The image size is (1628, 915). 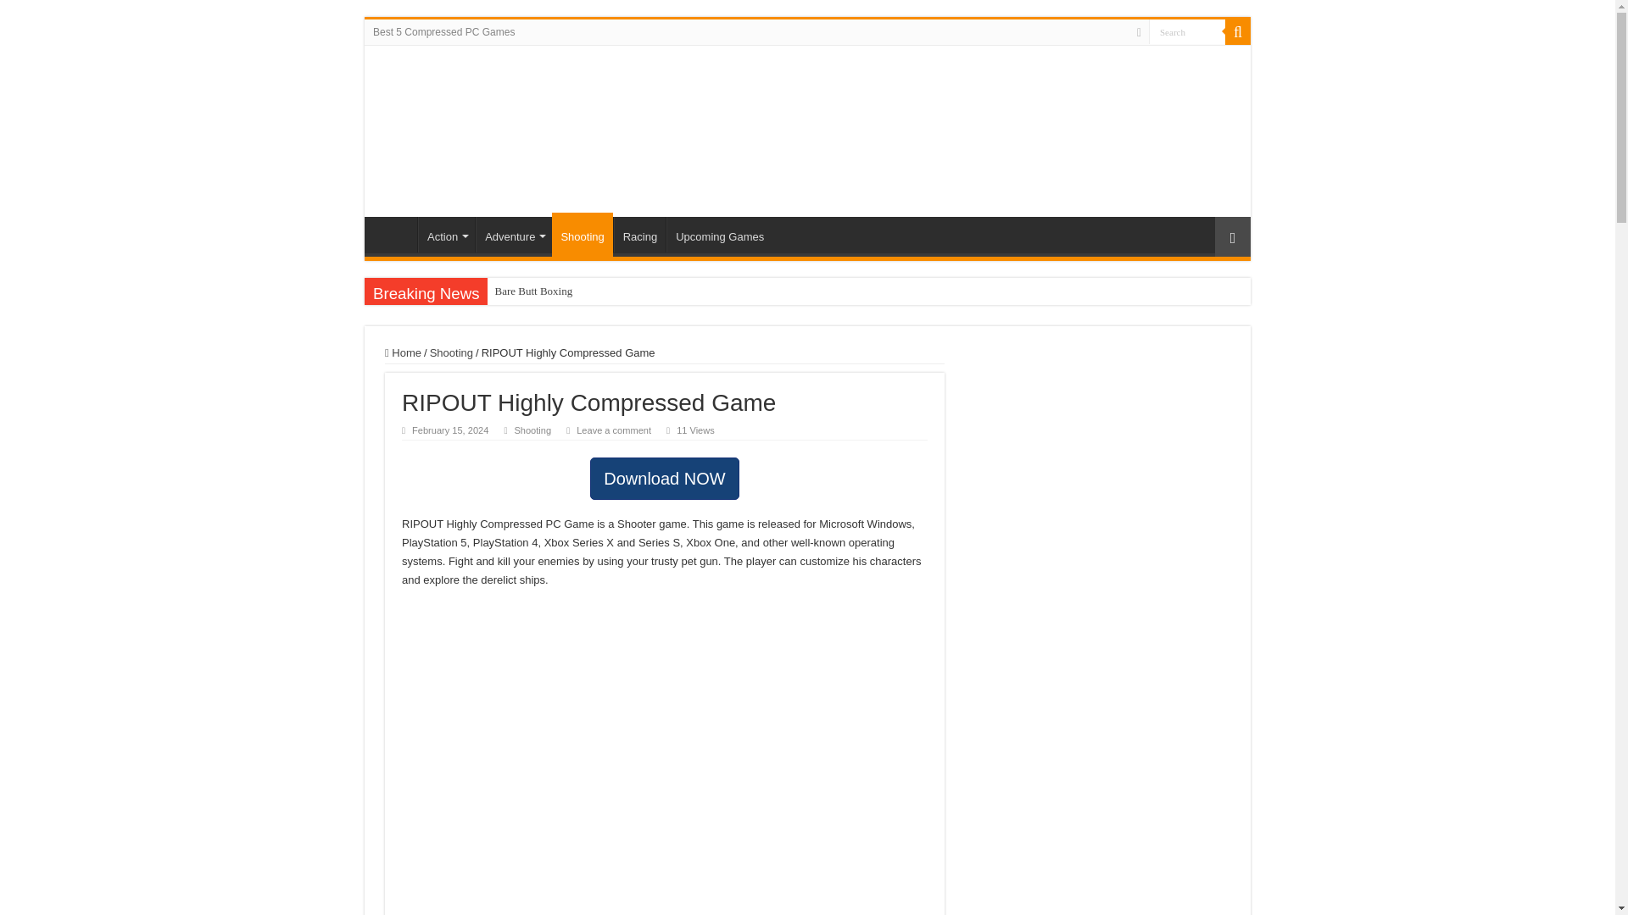 I want to click on Download NOW, so click(x=664, y=478).